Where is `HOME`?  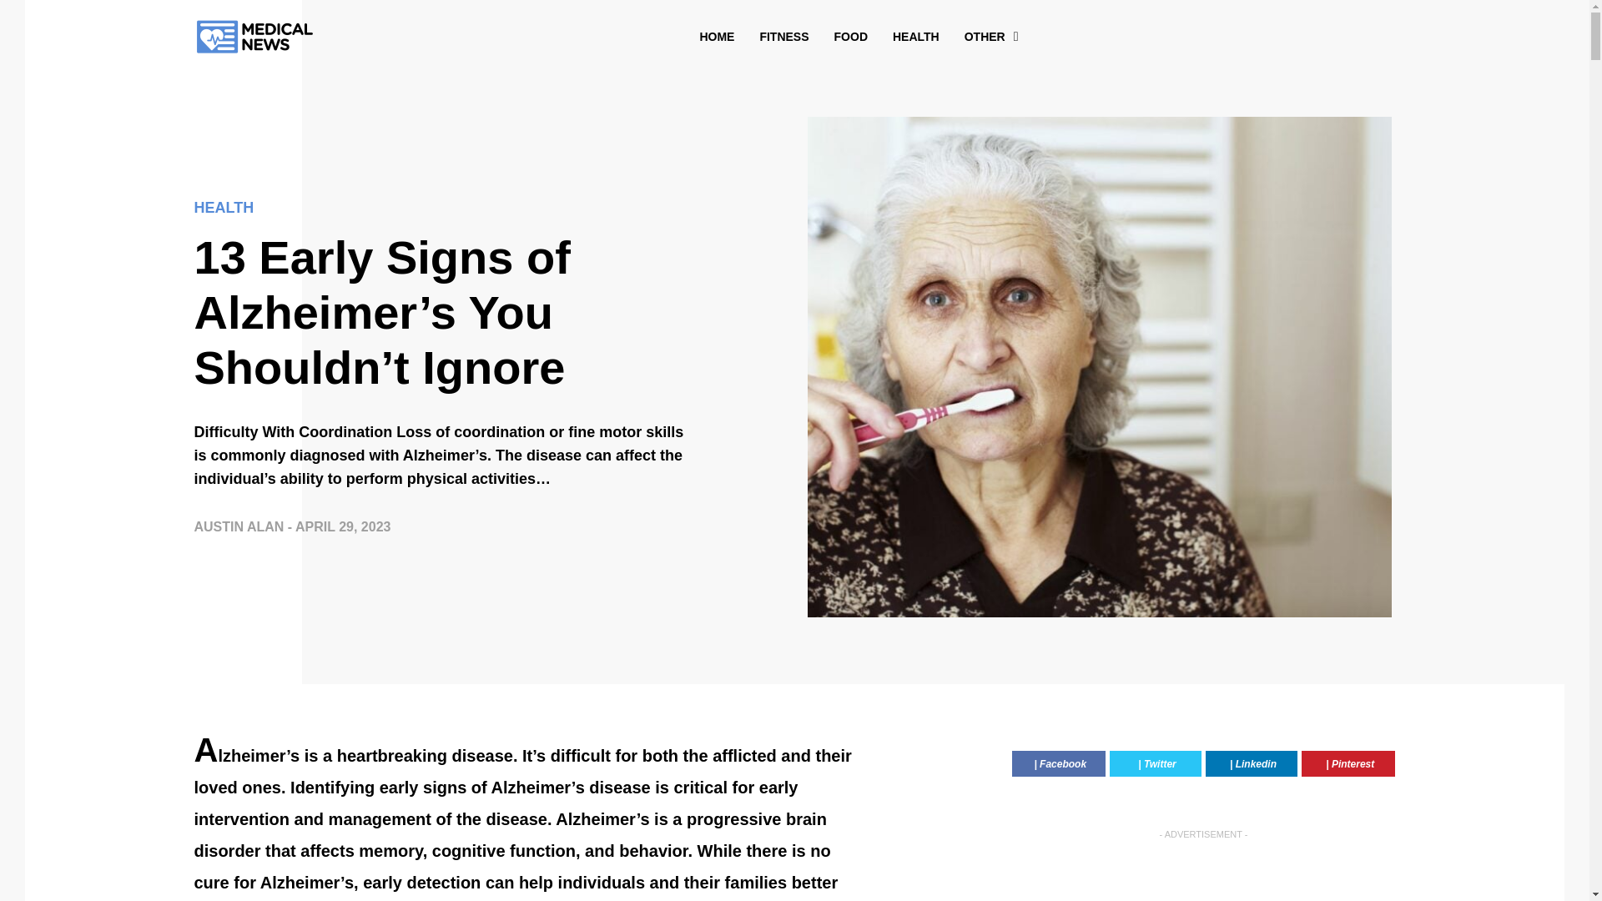
HOME is located at coordinates (716, 37).